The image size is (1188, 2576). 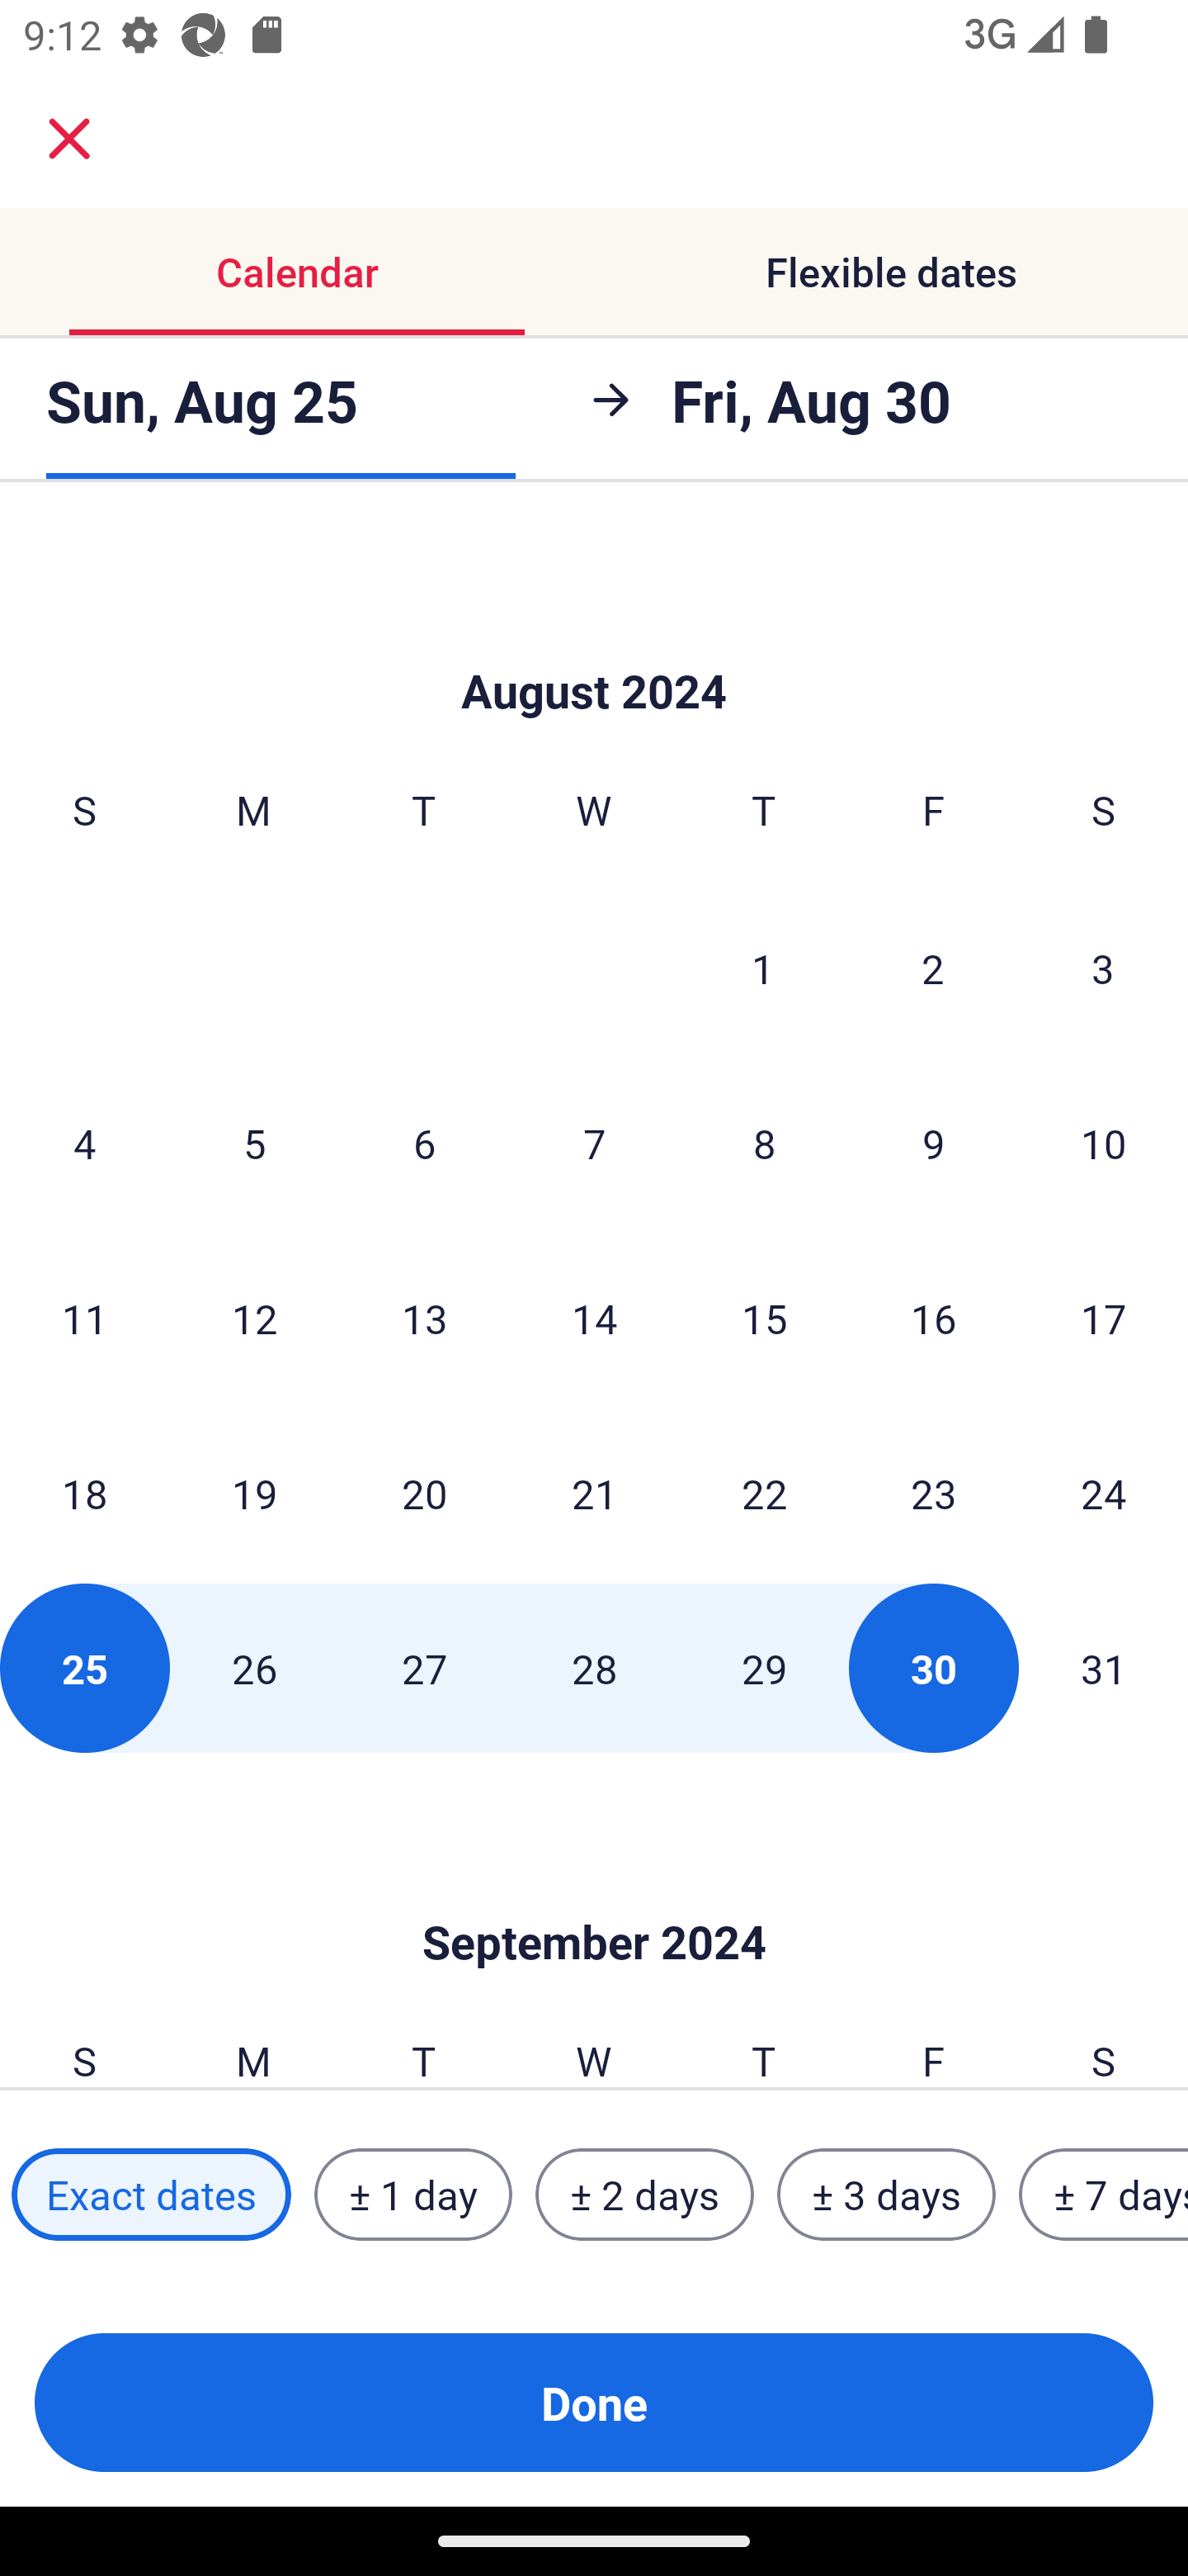 What do you see at coordinates (934, 1493) in the screenshot?
I see `23 Friday, August 23, 2024` at bounding box center [934, 1493].